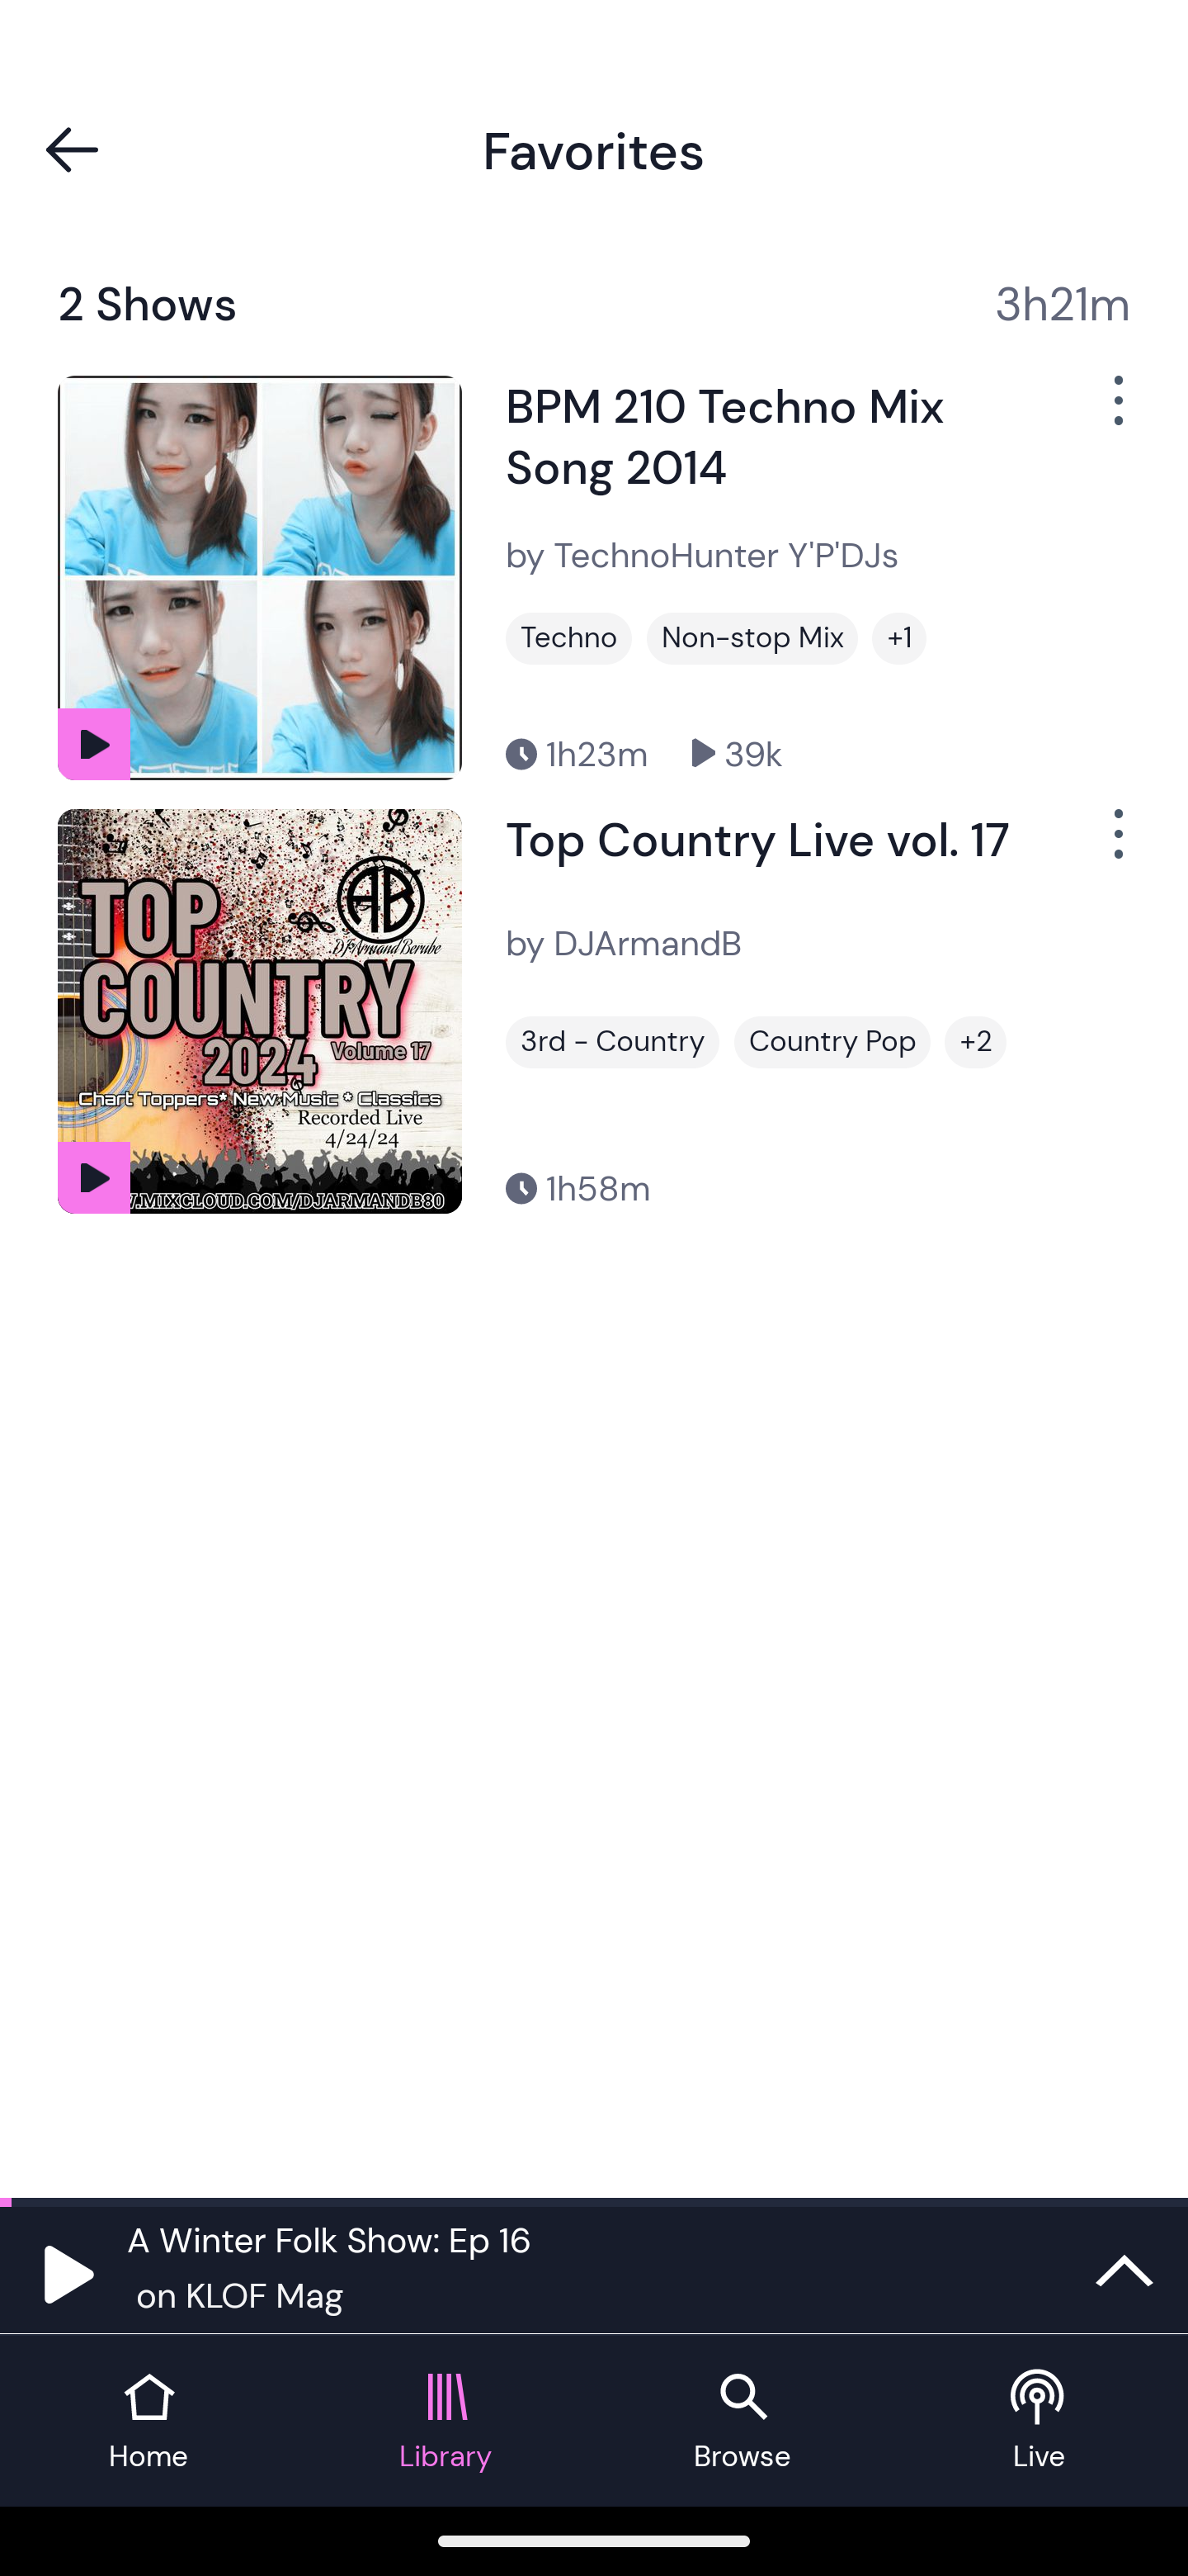 The width and height of the screenshot is (1188, 2576). Describe the element at coordinates (569, 638) in the screenshot. I see `Techno` at that location.